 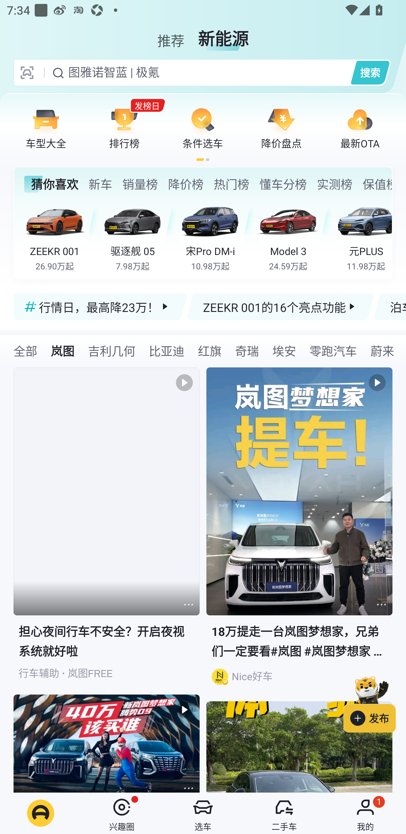 What do you see at coordinates (46, 128) in the screenshot?
I see `车型大全` at bounding box center [46, 128].